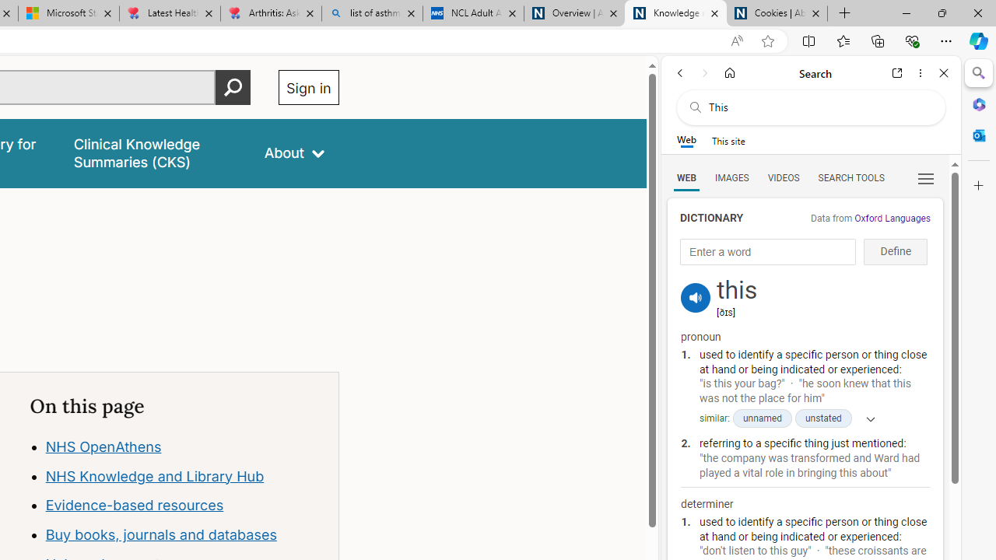 The height and width of the screenshot is (560, 996). Describe the element at coordinates (134, 506) in the screenshot. I see `Evidence-based resources` at that location.